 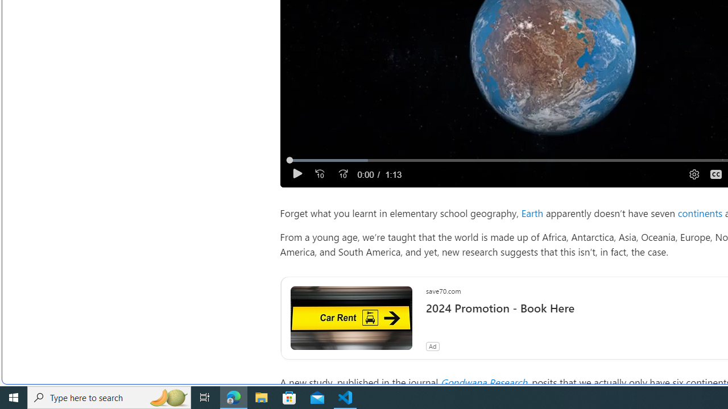 What do you see at coordinates (715, 174) in the screenshot?
I see `Captions` at bounding box center [715, 174].